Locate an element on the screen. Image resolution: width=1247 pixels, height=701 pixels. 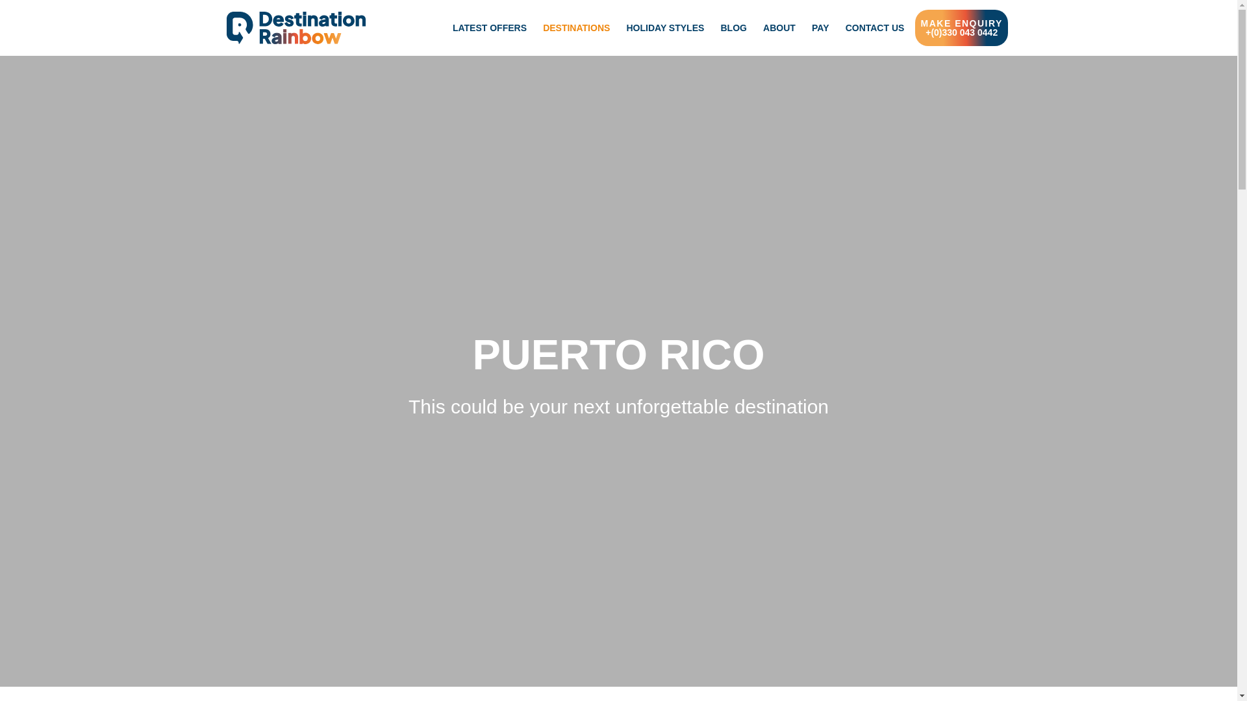
DESTINATIONS is located at coordinates (577, 28).